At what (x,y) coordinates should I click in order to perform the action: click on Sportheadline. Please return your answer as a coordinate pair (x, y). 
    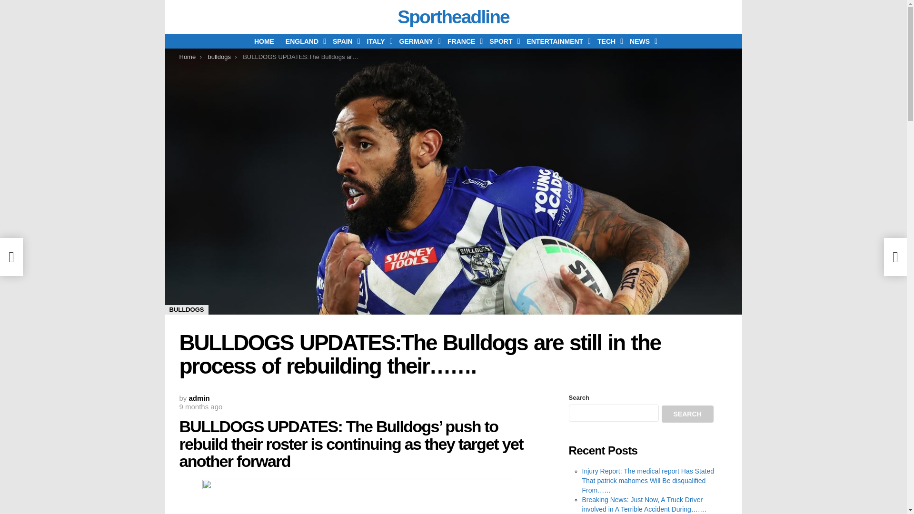
    Looking at the image, I should click on (453, 17).